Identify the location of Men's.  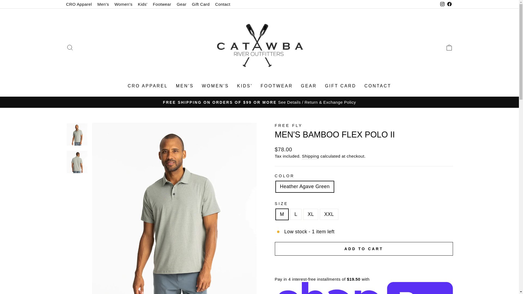
(103, 4).